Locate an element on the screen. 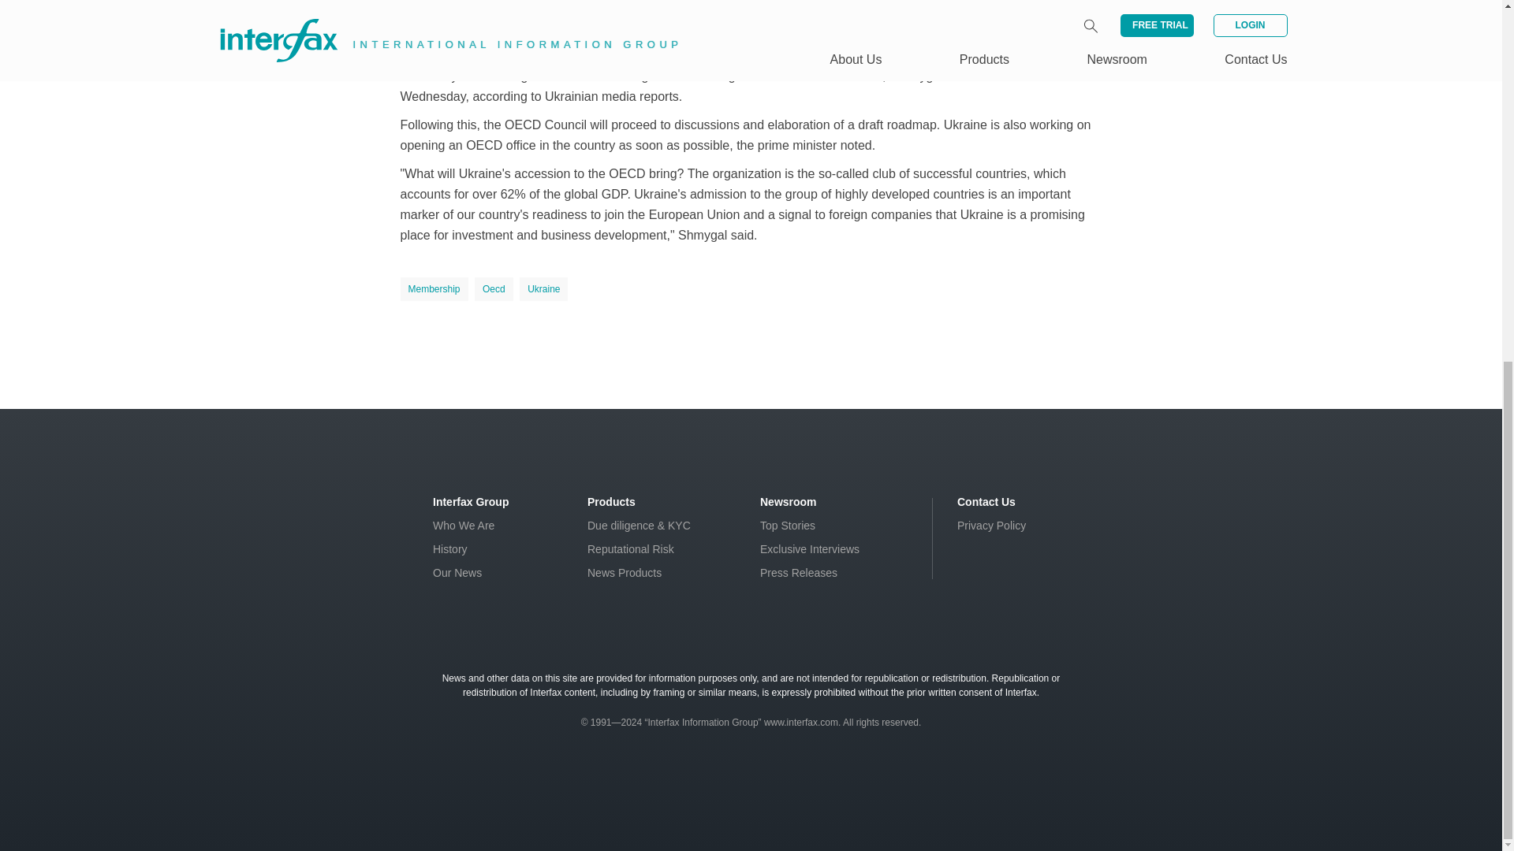  Ukraine is located at coordinates (543, 289).